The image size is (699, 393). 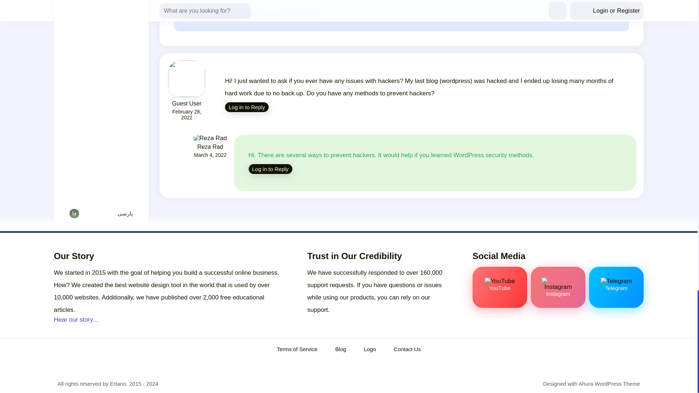 I want to click on YouTube, so click(x=499, y=287).